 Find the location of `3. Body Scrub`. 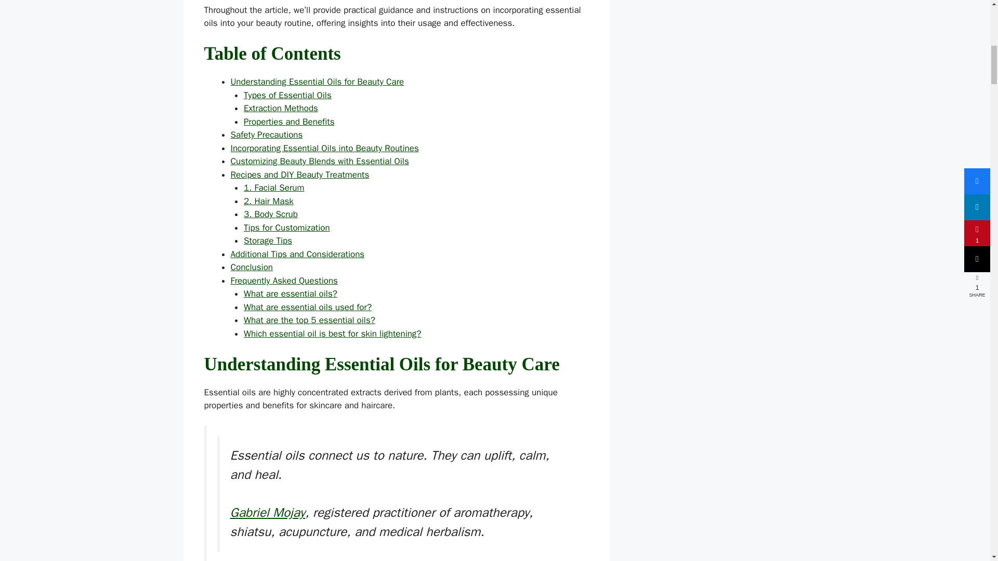

3. Body Scrub is located at coordinates (270, 214).